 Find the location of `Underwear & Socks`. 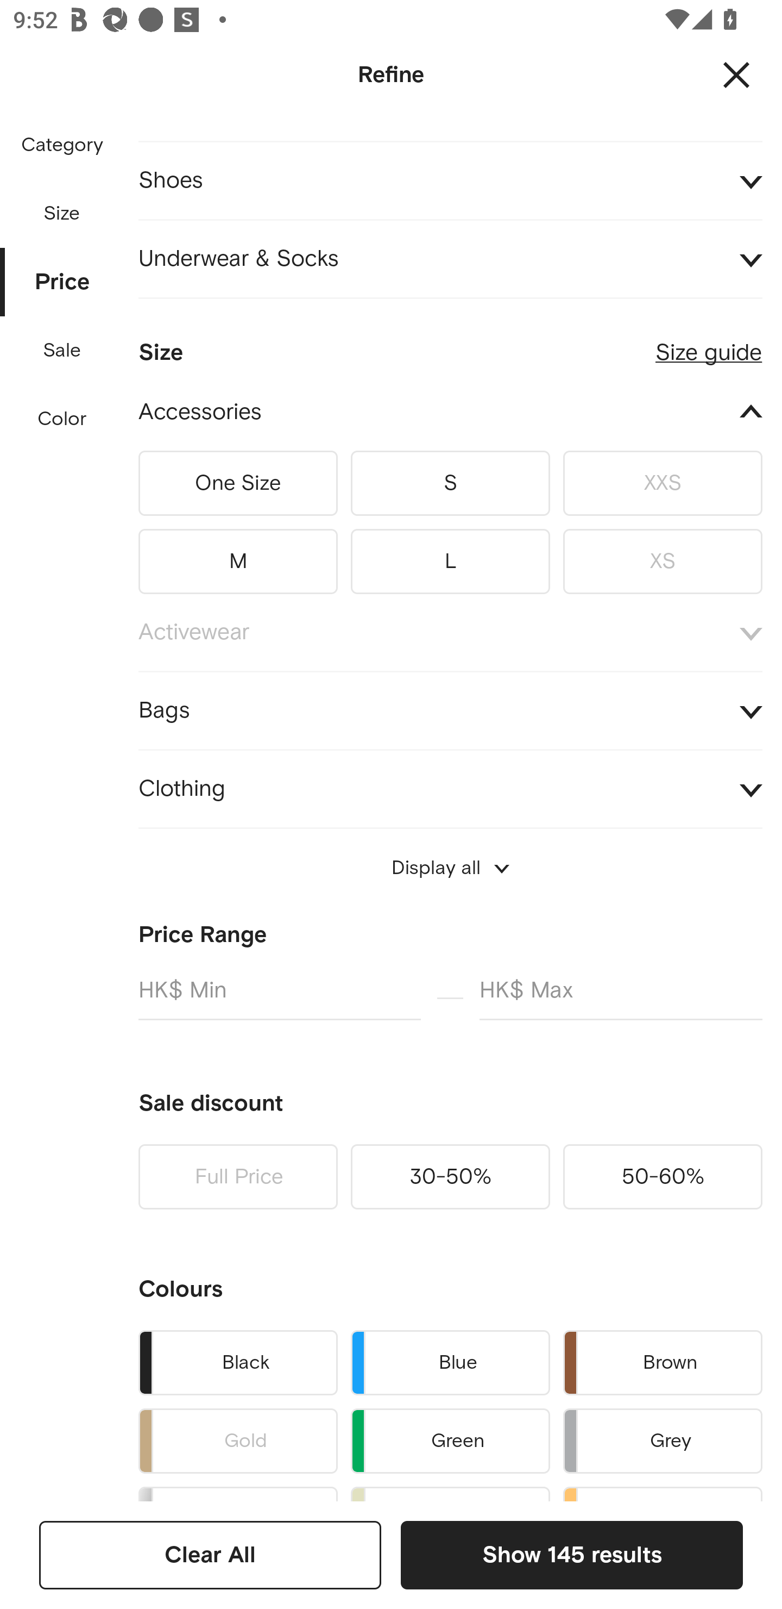

Underwear & Socks is located at coordinates (450, 259).